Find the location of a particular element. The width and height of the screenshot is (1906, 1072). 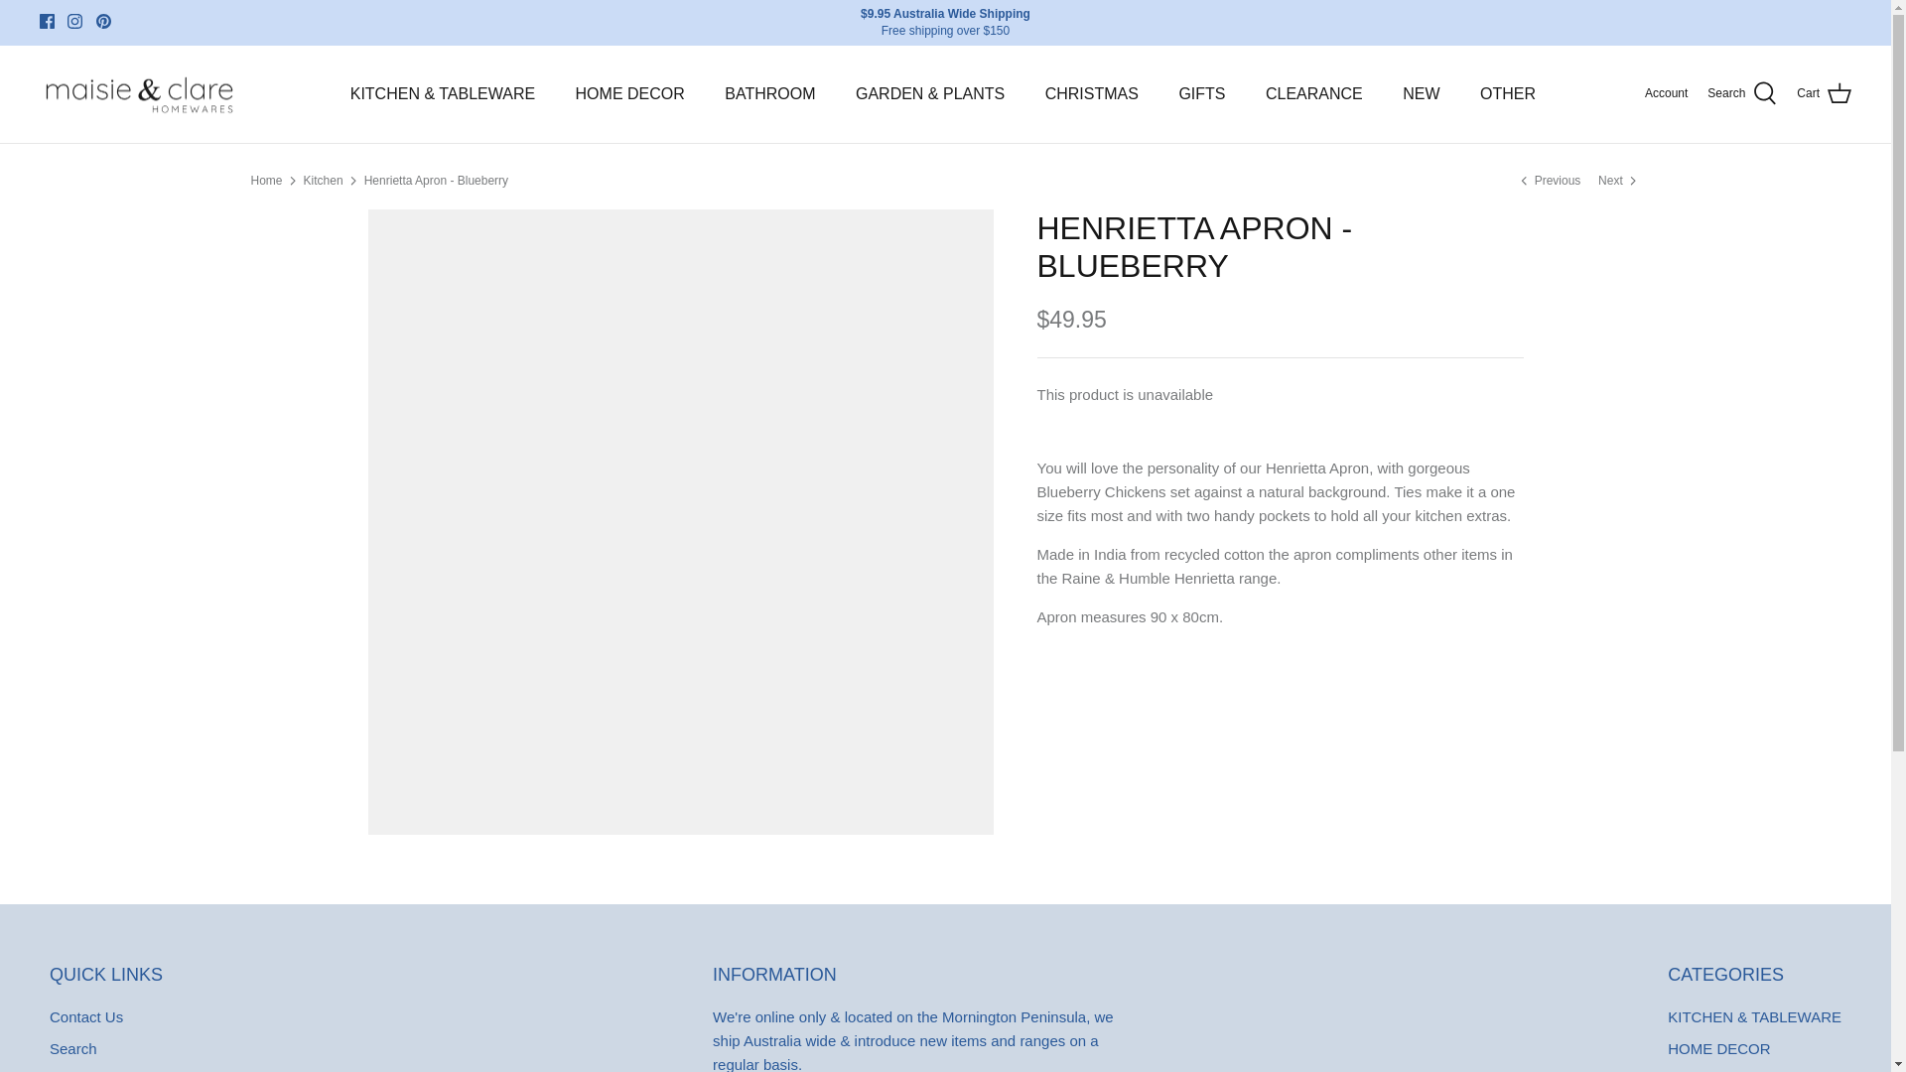

NEW is located at coordinates (1422, 93).